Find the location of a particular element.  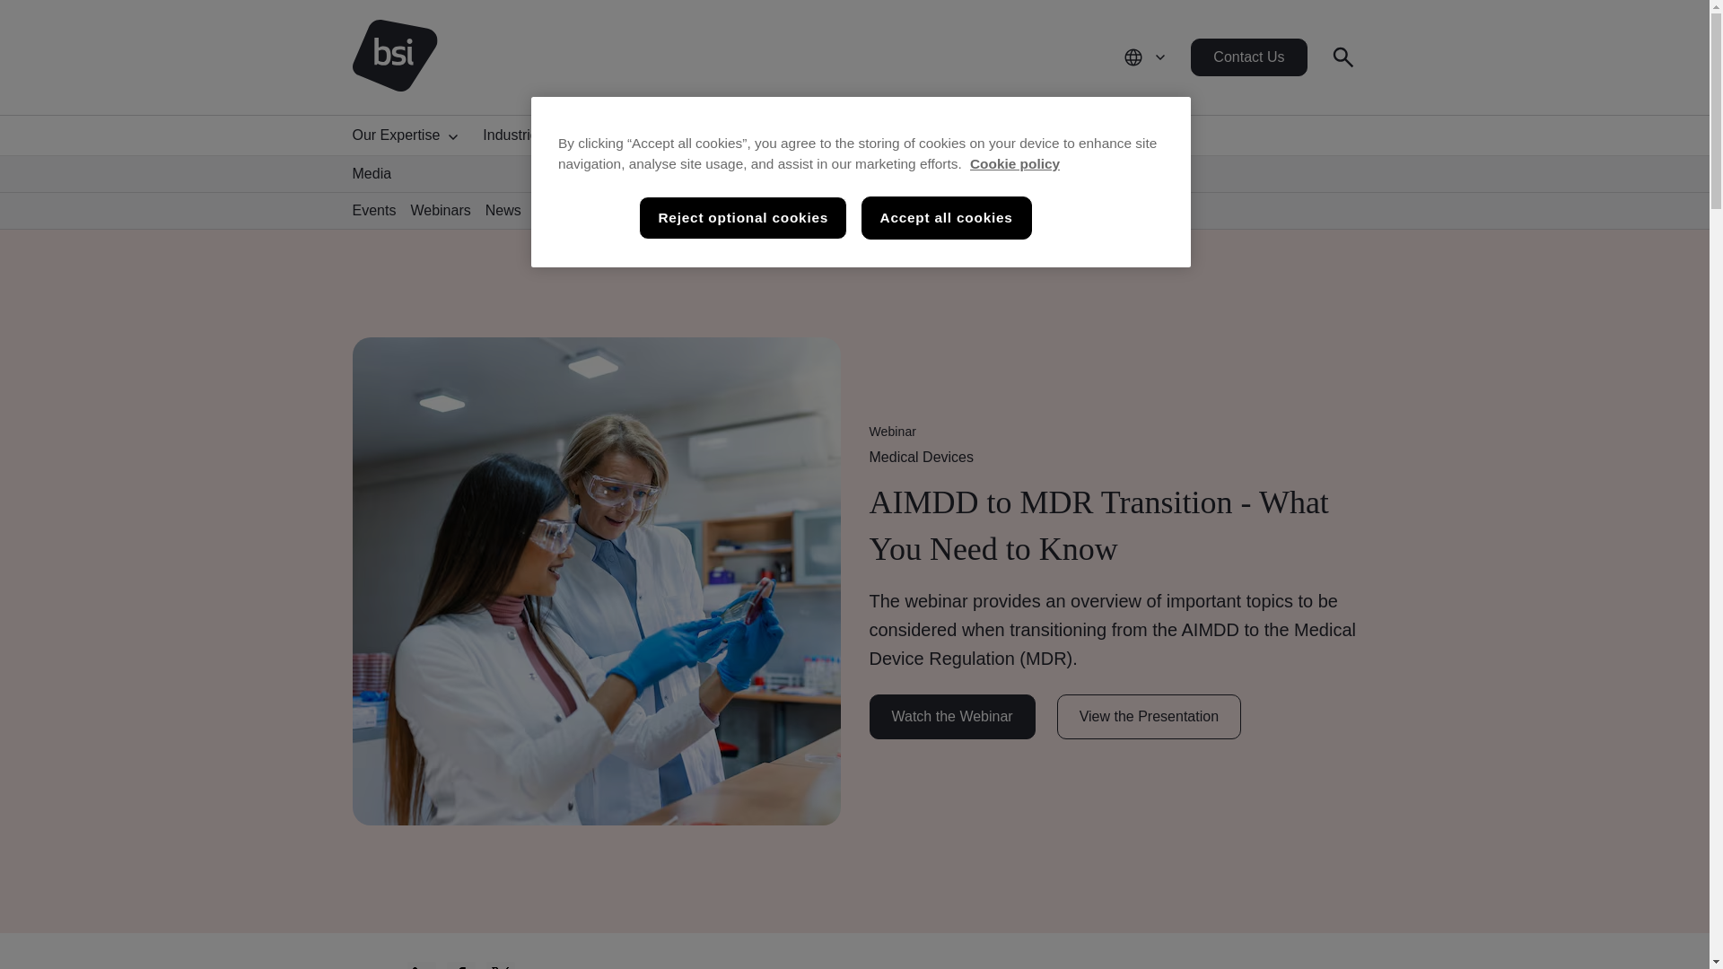

Contact Us is located at coordinates (1247, 57).